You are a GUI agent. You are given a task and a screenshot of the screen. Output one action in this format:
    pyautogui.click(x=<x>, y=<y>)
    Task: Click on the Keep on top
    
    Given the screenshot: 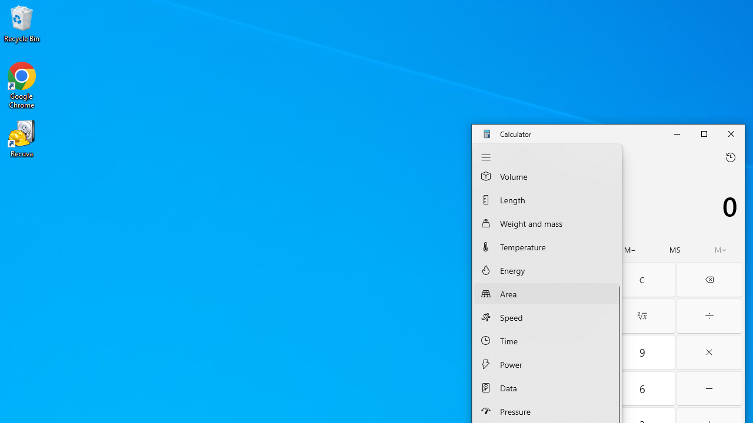 What is the action you would take?
    pyautogui.click(x=564, y=157)
    